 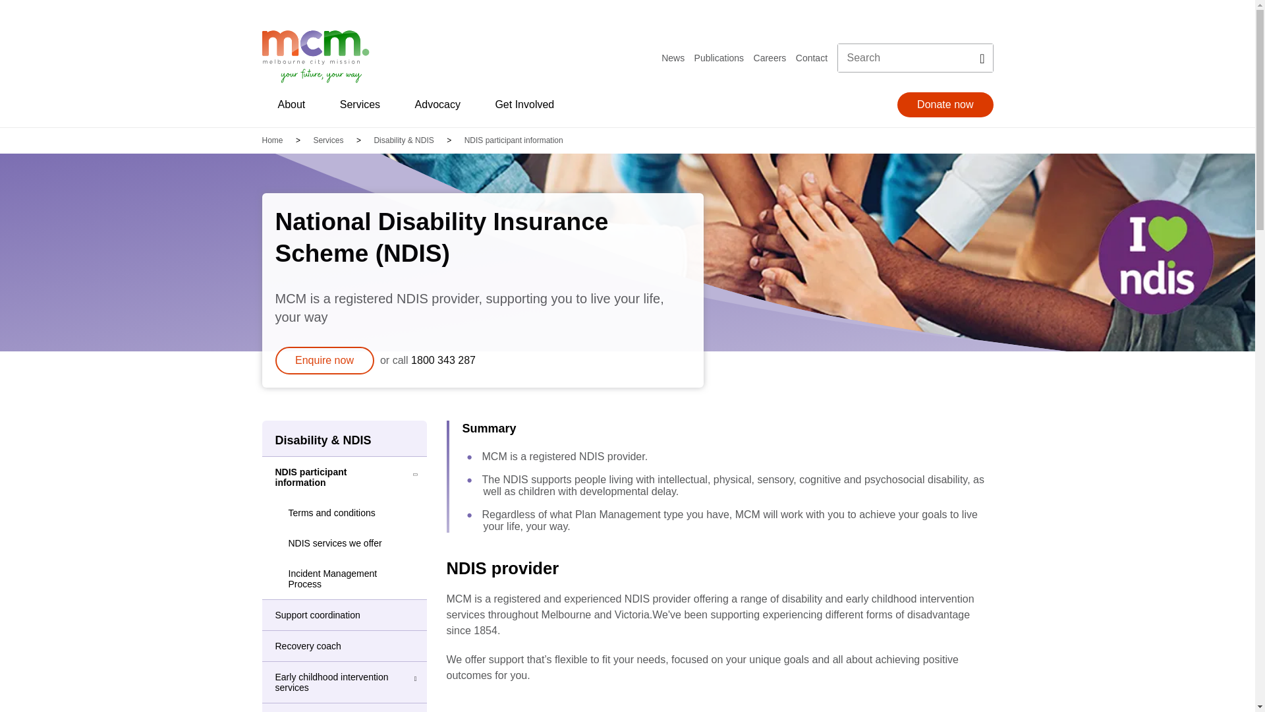 What do you see at coordinates (443, 360) in the screenshot?
I see `1800 343 287` at bounding box center [443, 360].